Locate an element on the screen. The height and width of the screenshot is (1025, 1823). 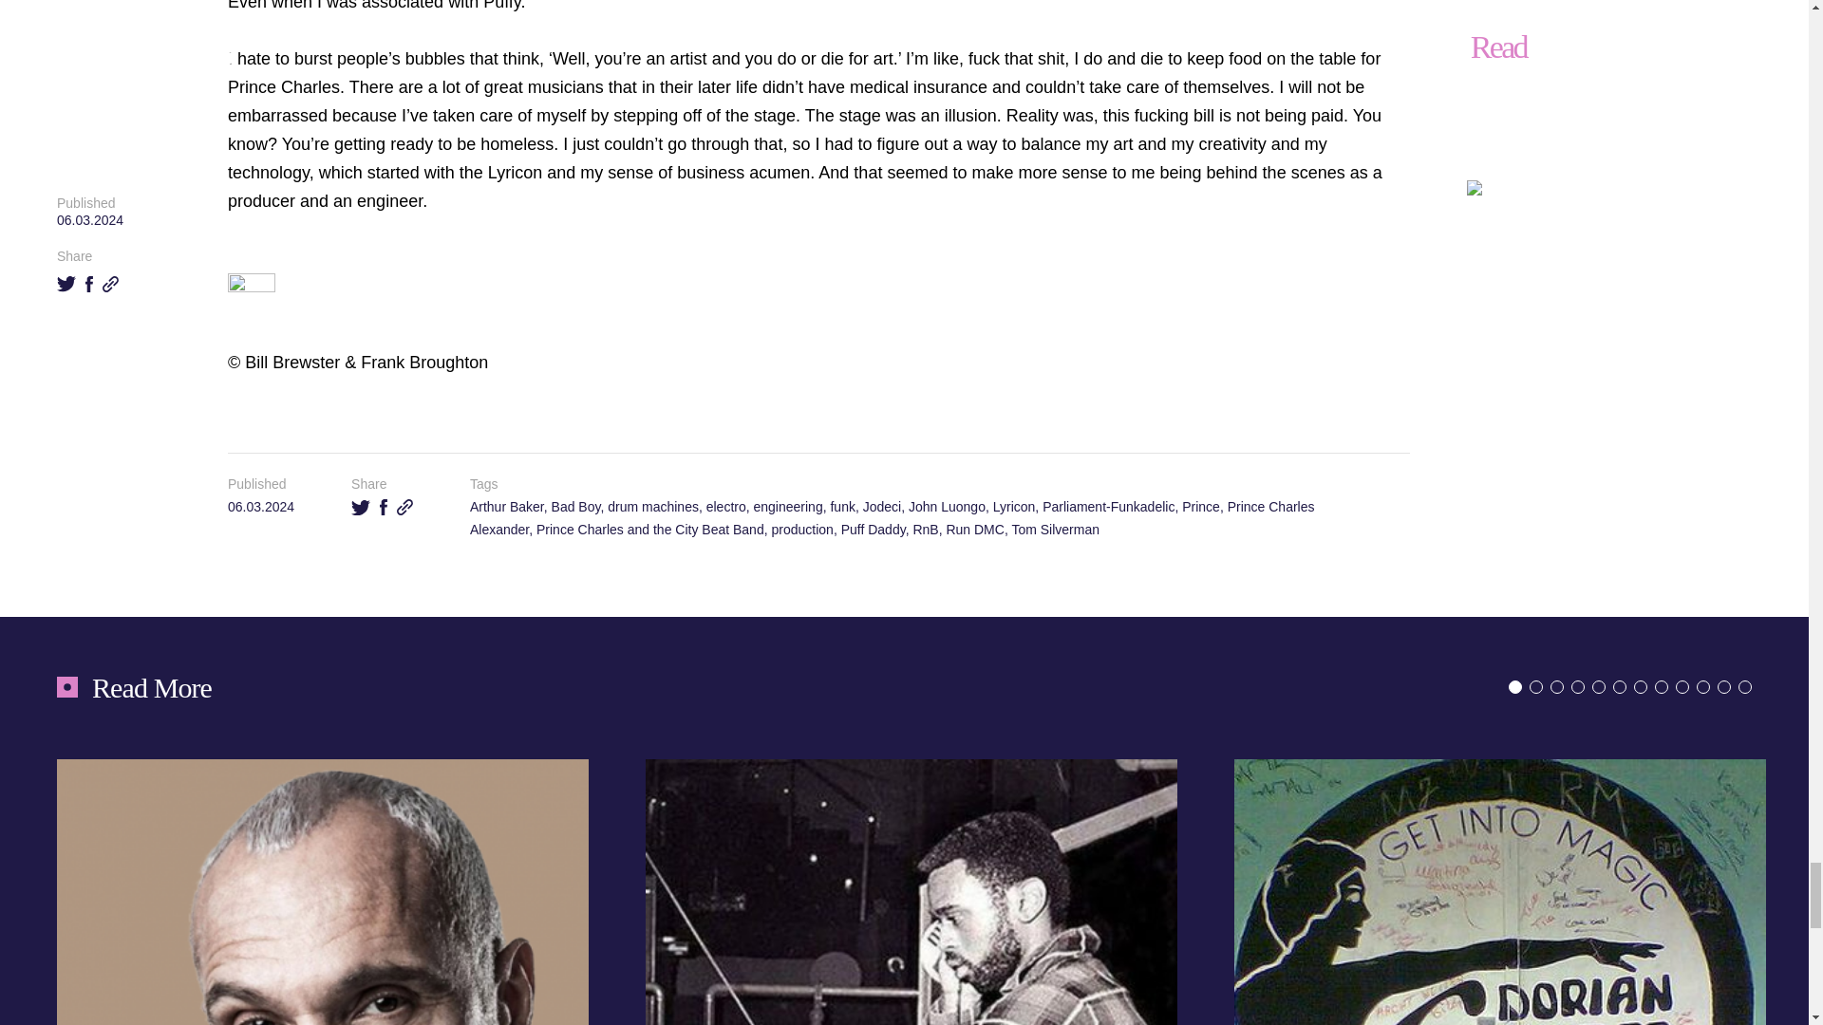
Lyricon is located at coordinates (1014, 507).